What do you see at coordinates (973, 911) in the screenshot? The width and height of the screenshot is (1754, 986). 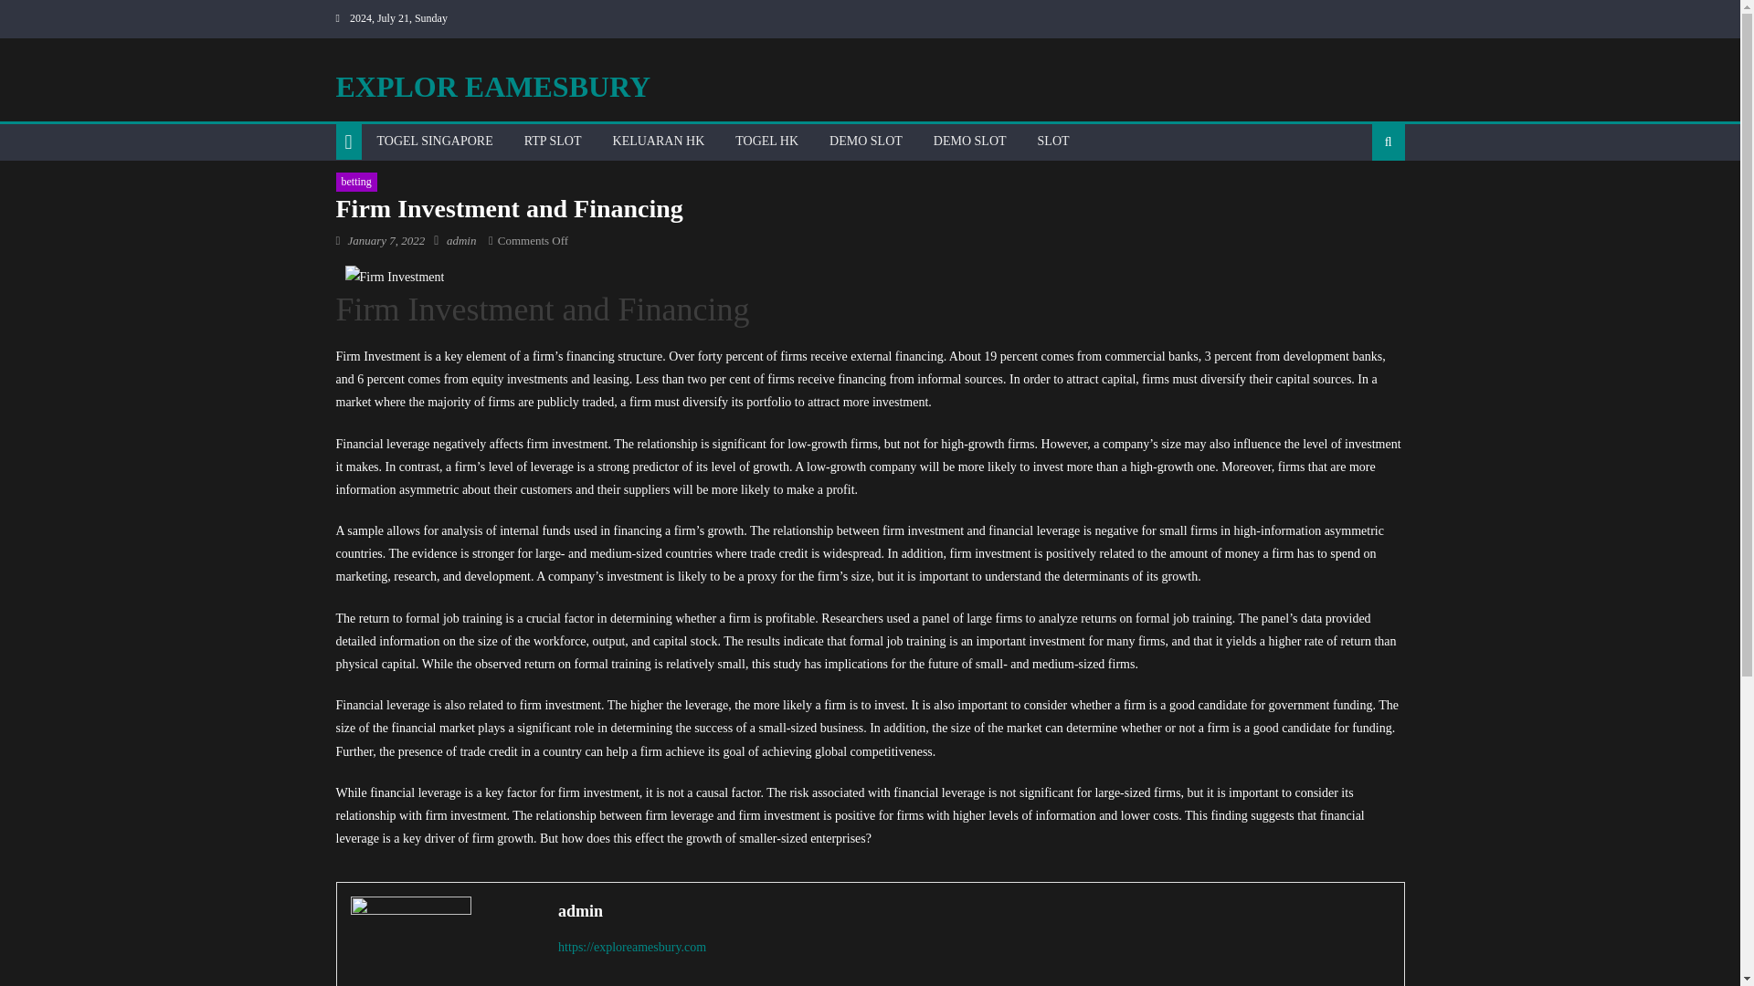 I see `admin` at bounding box center [973, 911].